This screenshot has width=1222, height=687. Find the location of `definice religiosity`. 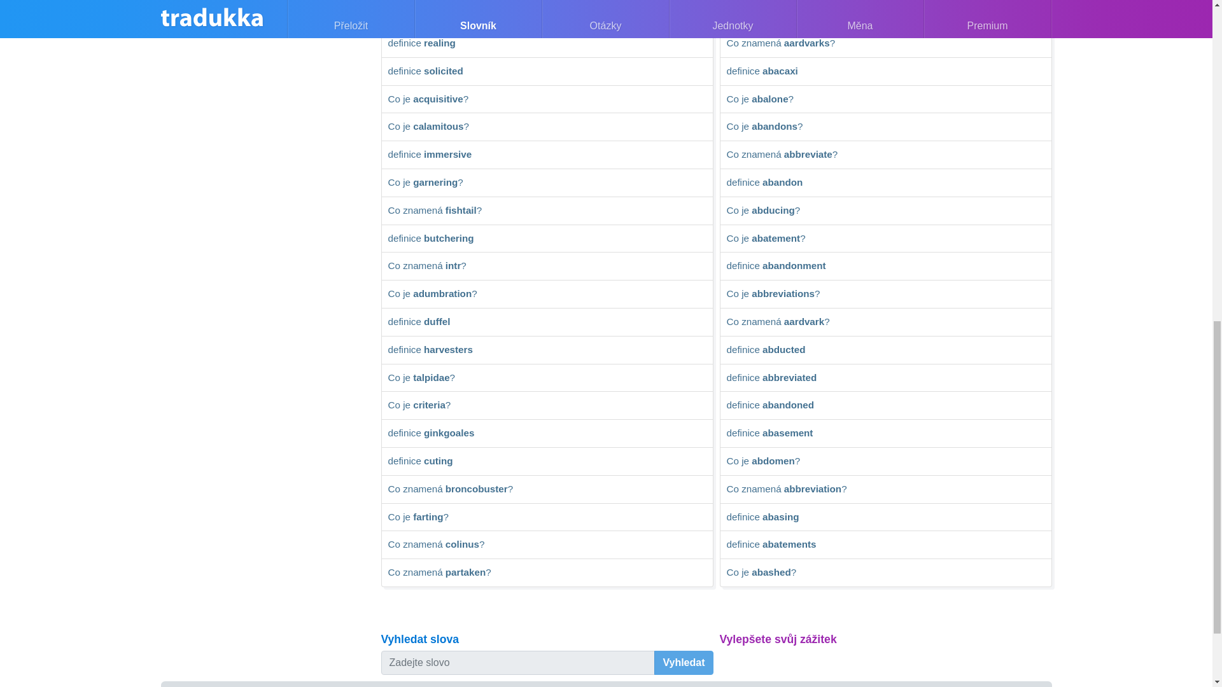

definice religiosity is located at coordinates (546, 16).